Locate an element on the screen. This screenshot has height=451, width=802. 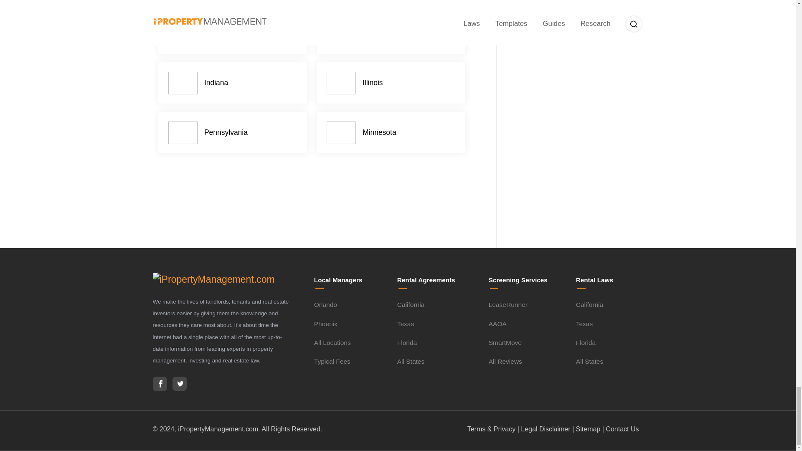
Ohio is located at coordinates (391, 33).